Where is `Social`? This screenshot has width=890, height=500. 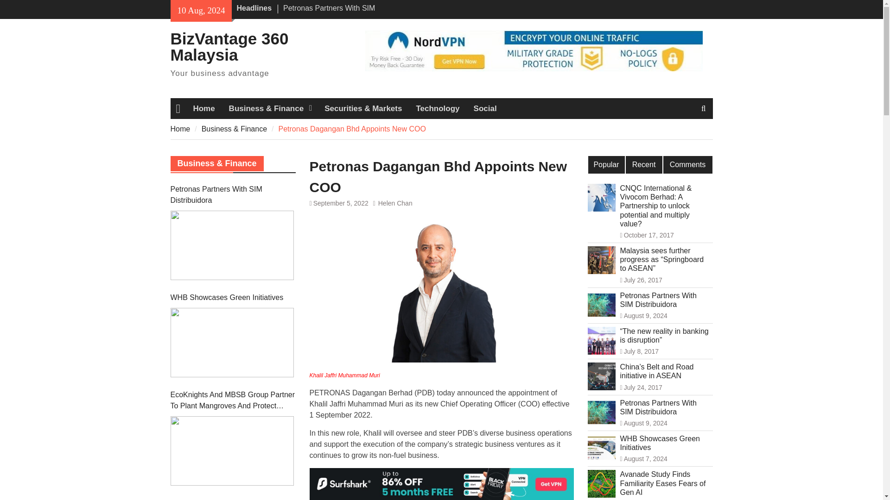 Social is located at coordinates (485, 108).